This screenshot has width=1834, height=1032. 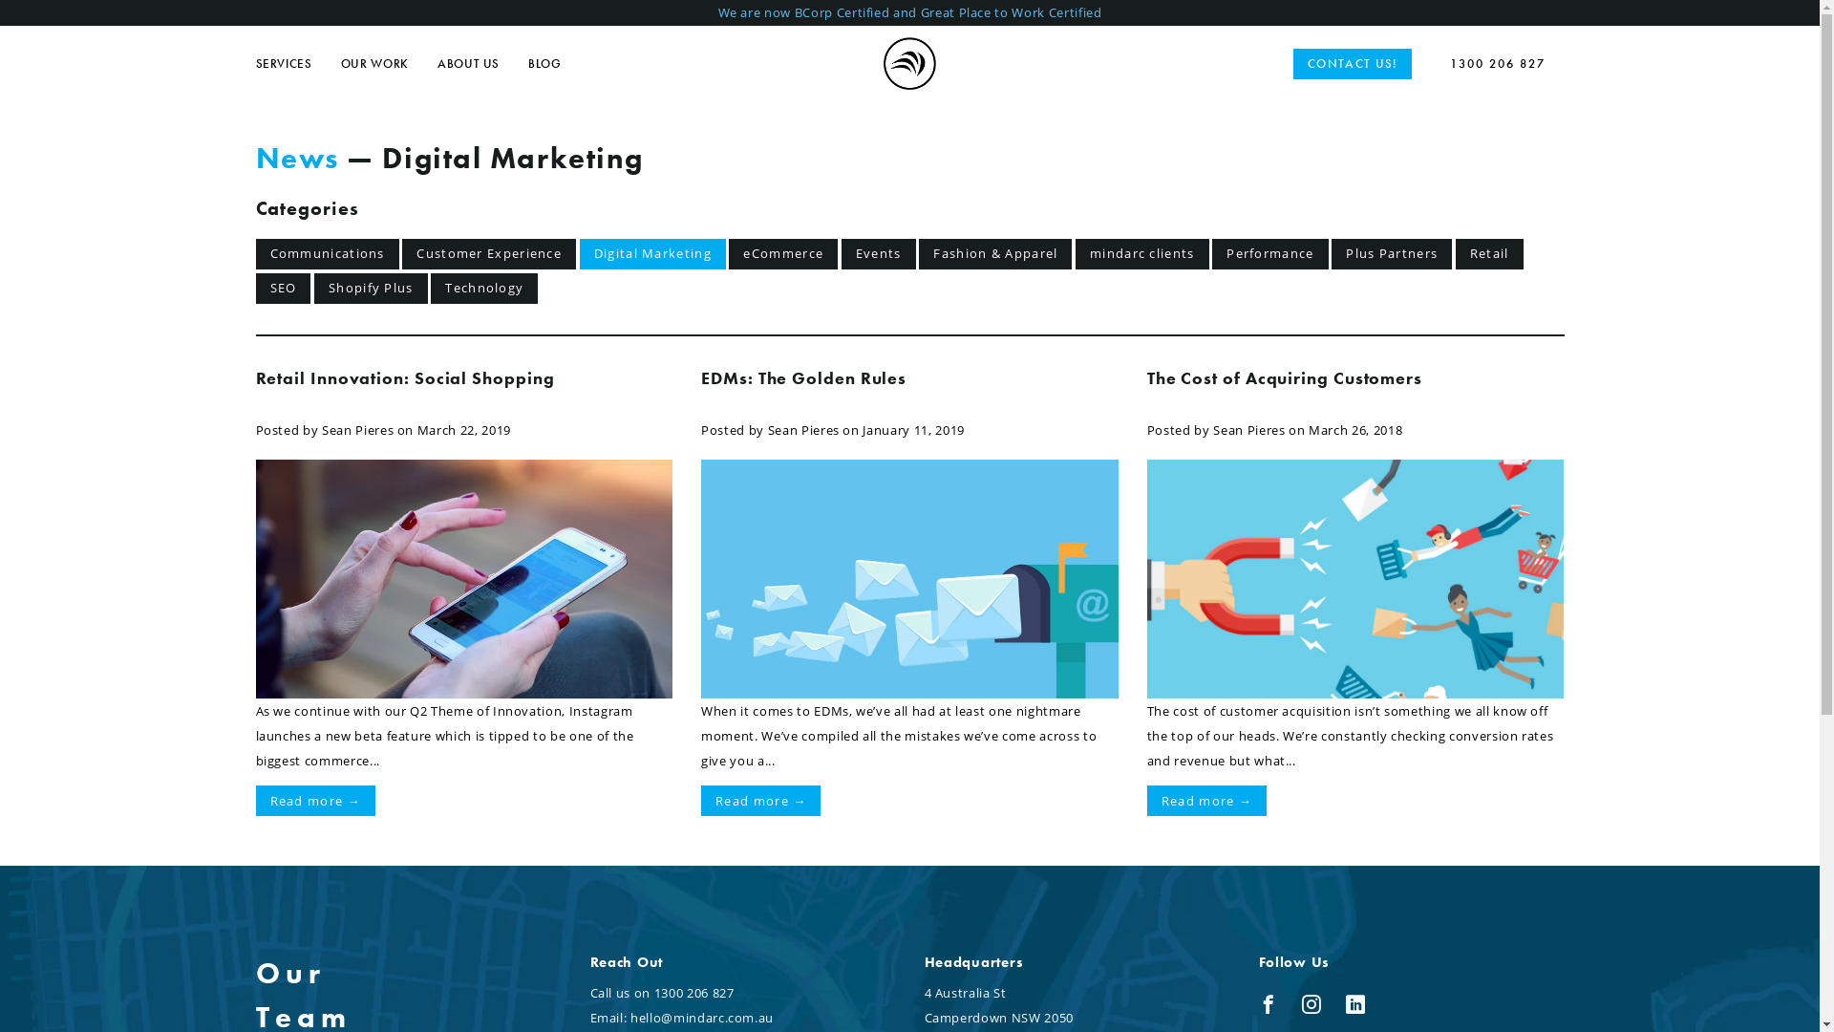 I want to click on EDMs: The Golden Rules, so click(x=804, y=378).